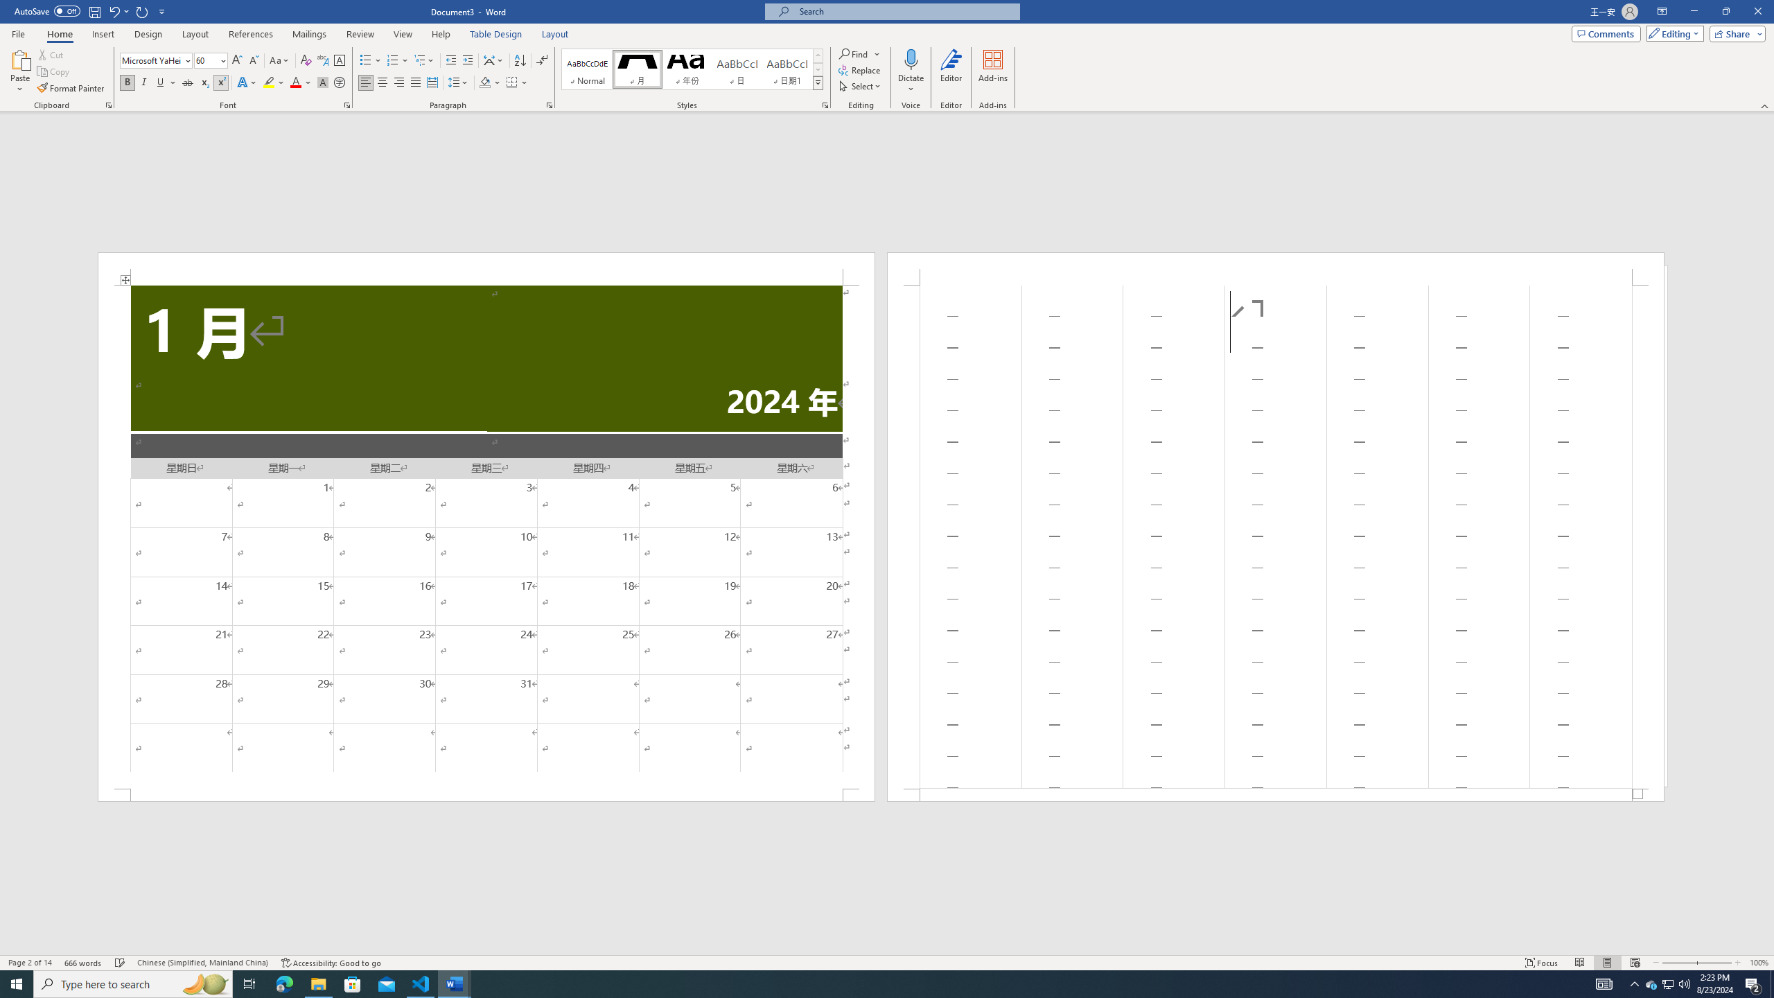  Describe the element at coordinates (511, 83) in the screenshot. I see `Borders` at that location.